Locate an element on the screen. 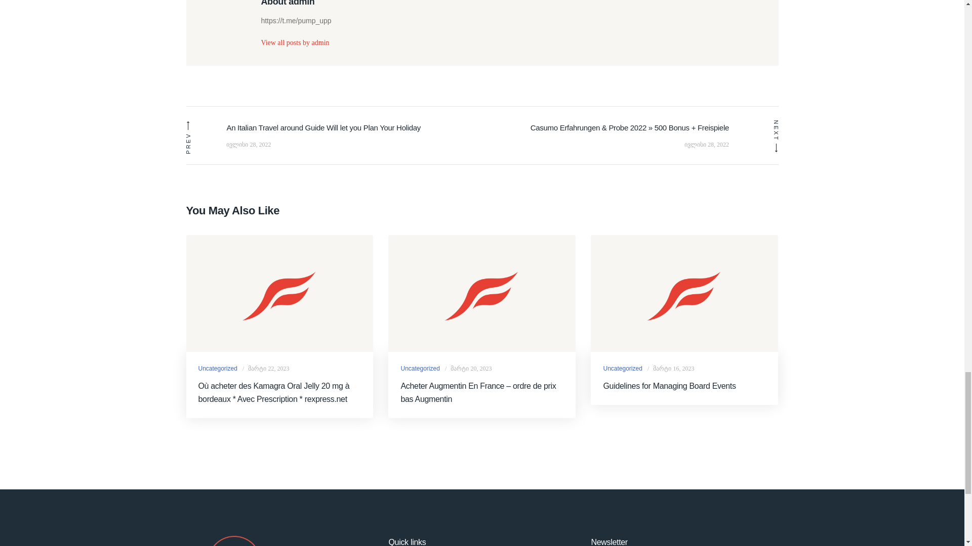 The width and height of the screenshot is (972, 546). View all posts in Uncategorized is located at coordinates (218, 368).